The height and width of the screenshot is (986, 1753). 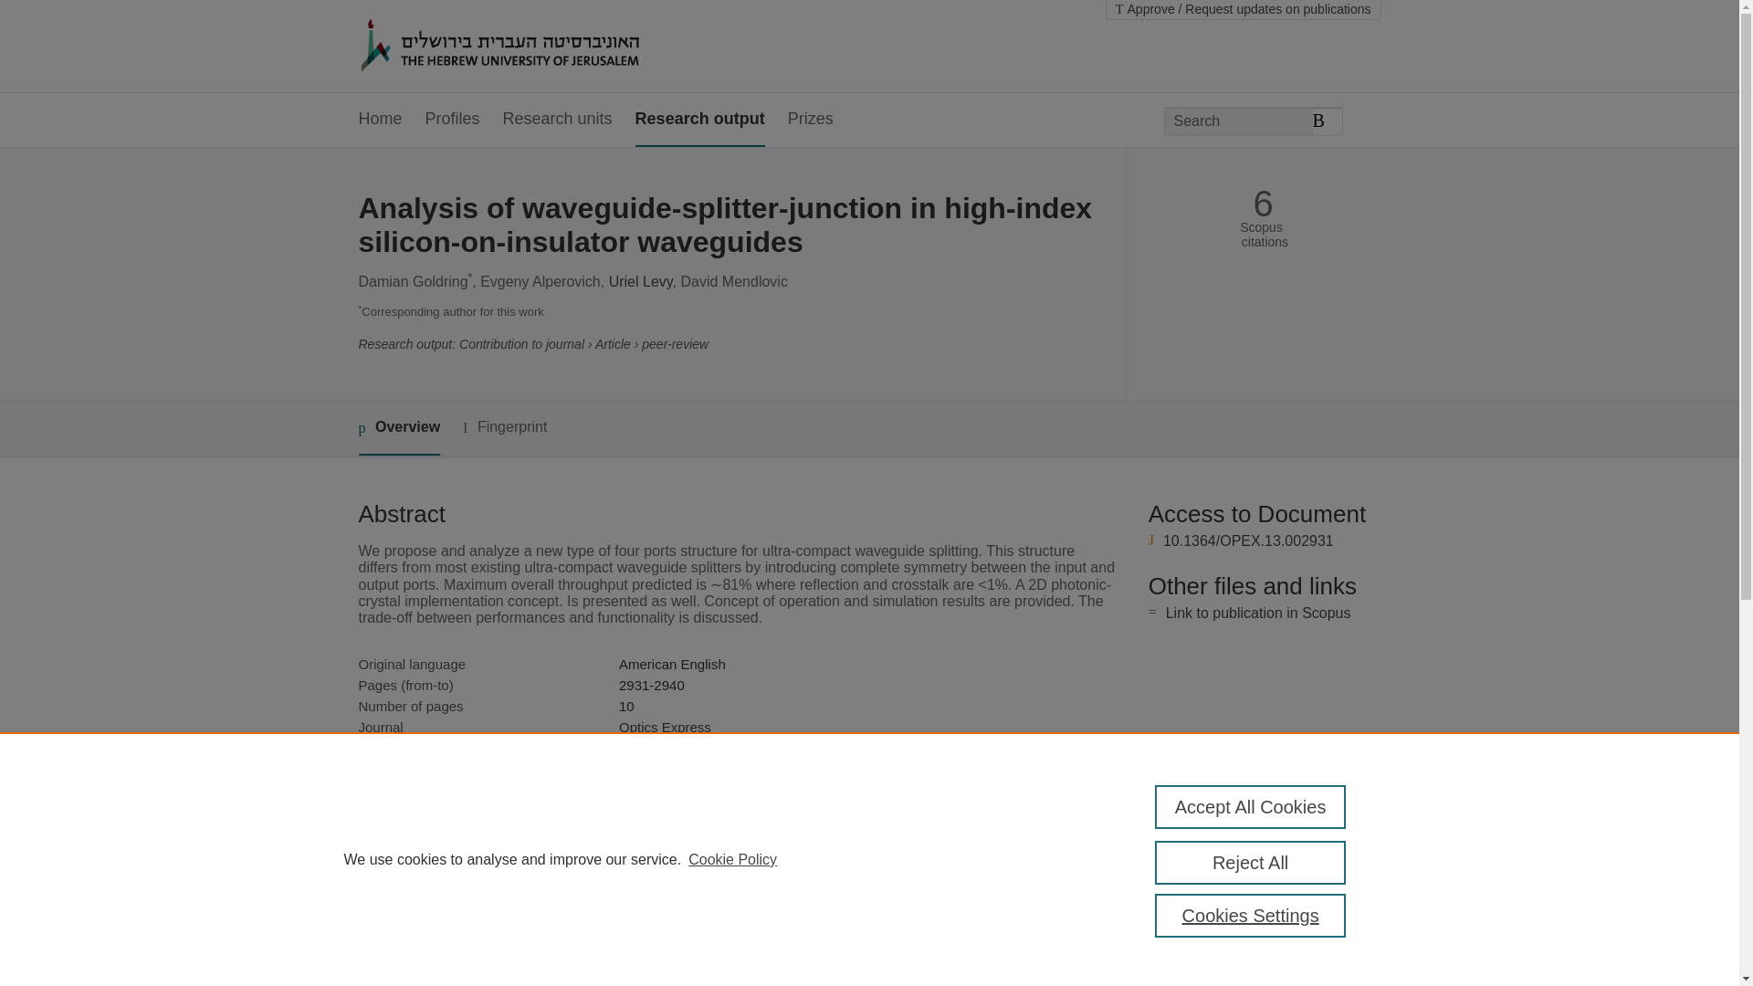 I want to click on Link to publication in Scopus, so click(x=1258, y=614).